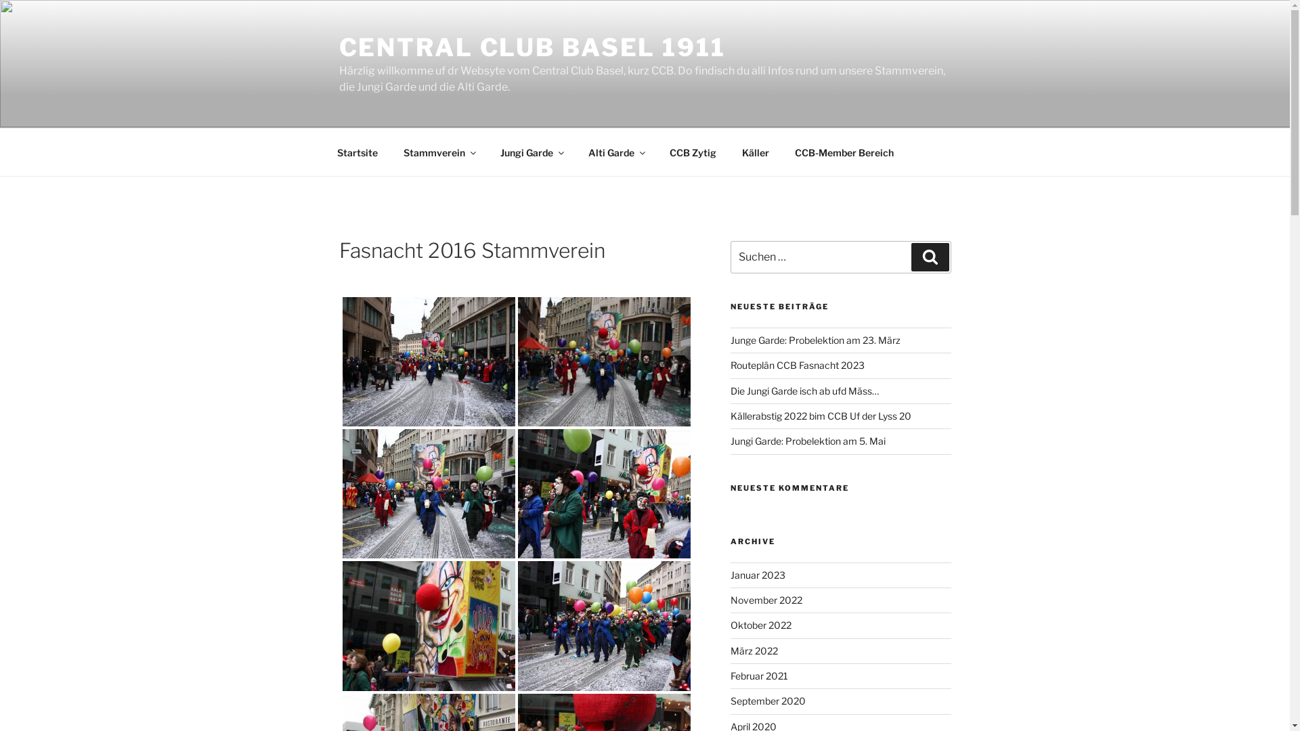 The width and height of the screenshot is (1300, 731). Describe the element at coordinates (428, 361) in the screenshot. I see `IMG 8511` at that location.